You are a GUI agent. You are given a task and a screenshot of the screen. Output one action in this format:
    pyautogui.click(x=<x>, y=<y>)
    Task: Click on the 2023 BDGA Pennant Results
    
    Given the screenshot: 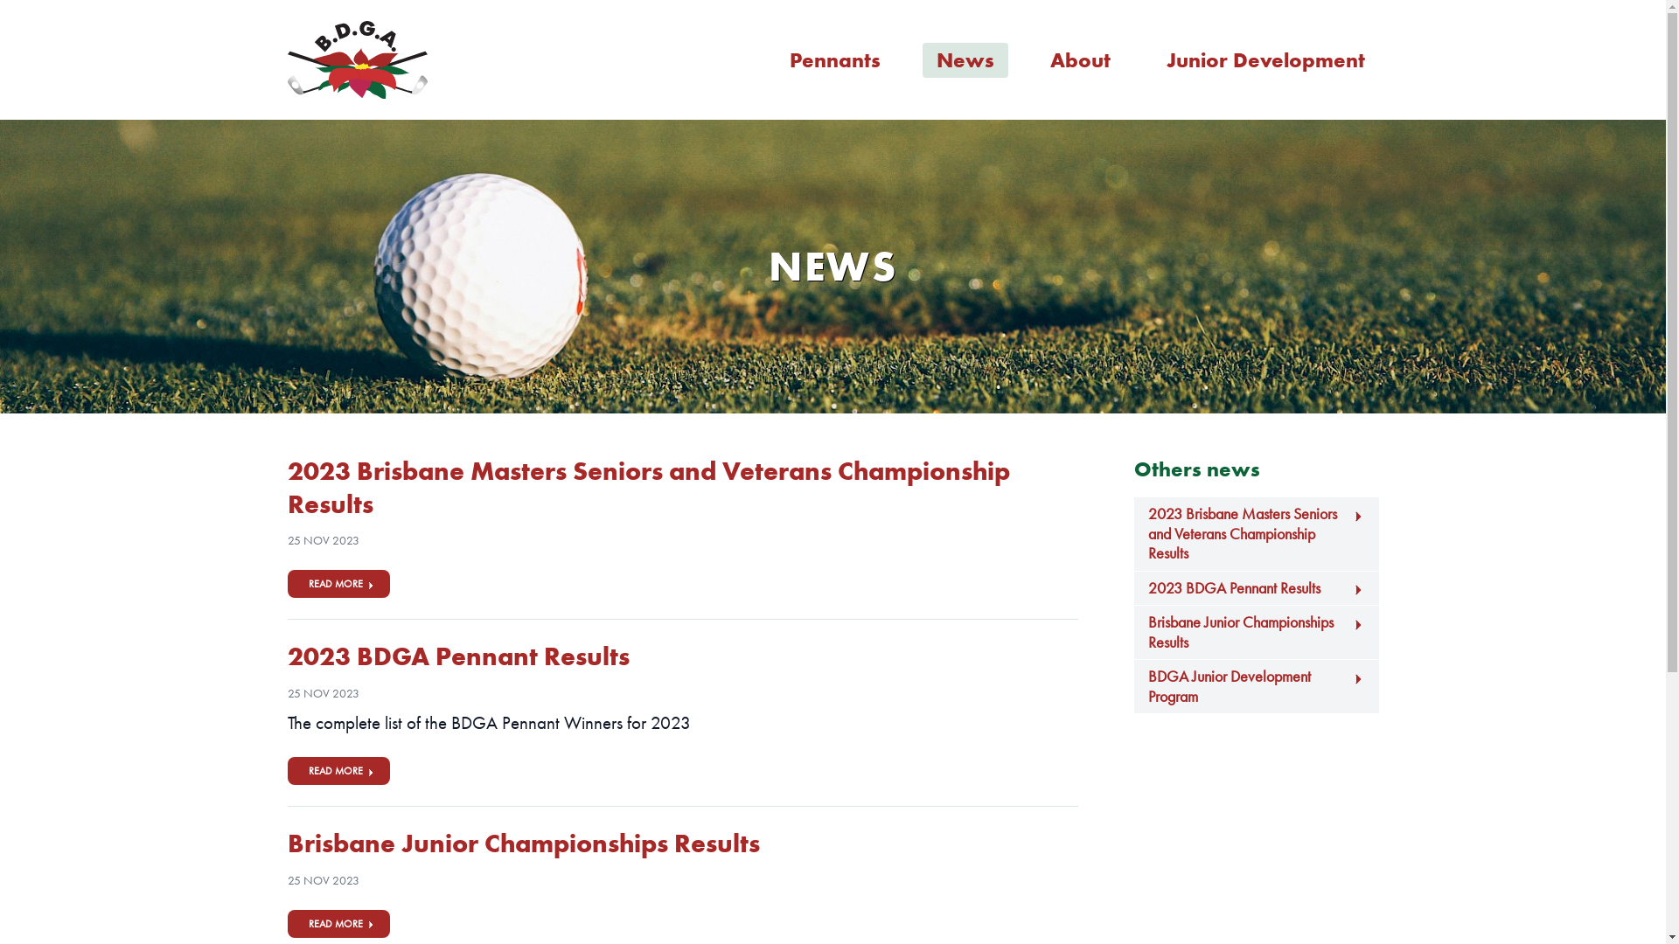 What is the action you would take?
    pyautogui.click(x=458, y=656)
    